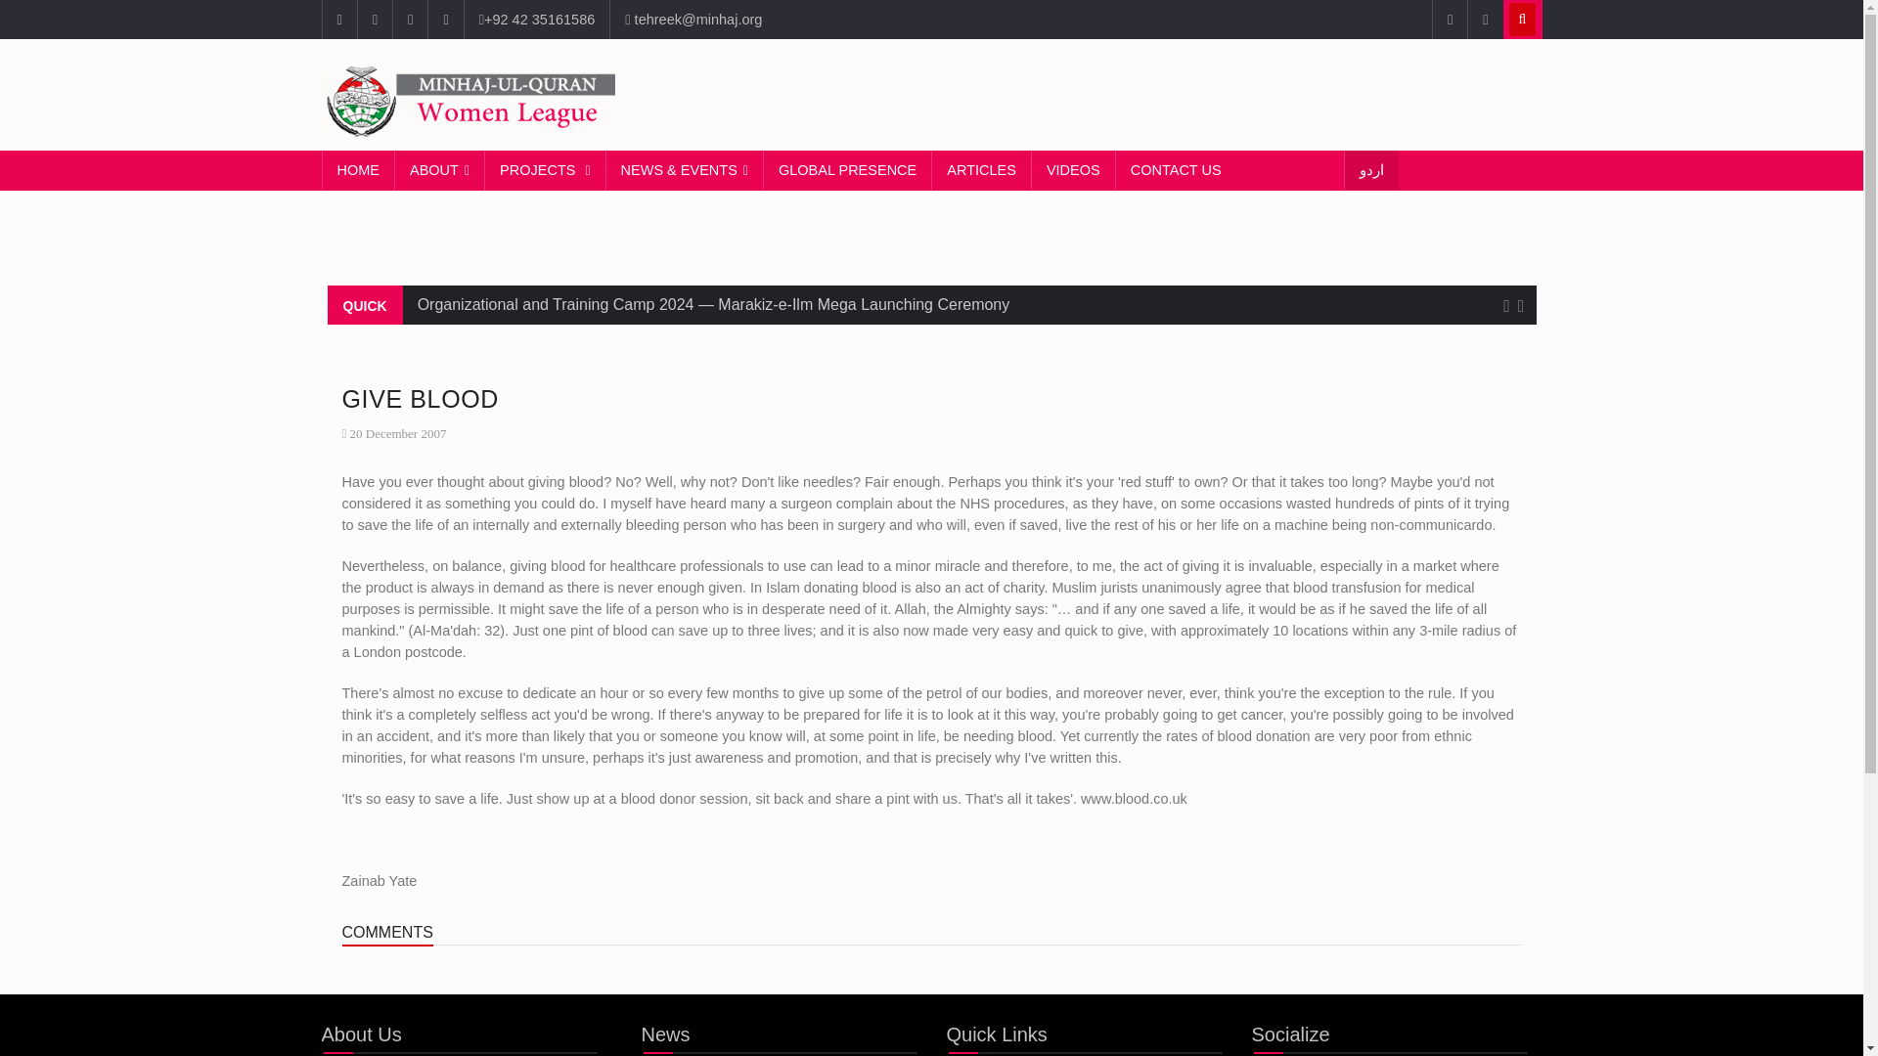 Image resolution: width=1878 pixels, height=1056 pixels. Describe the element at coordinates (358, 170) in the screenshot. I see `HOME` at that location.